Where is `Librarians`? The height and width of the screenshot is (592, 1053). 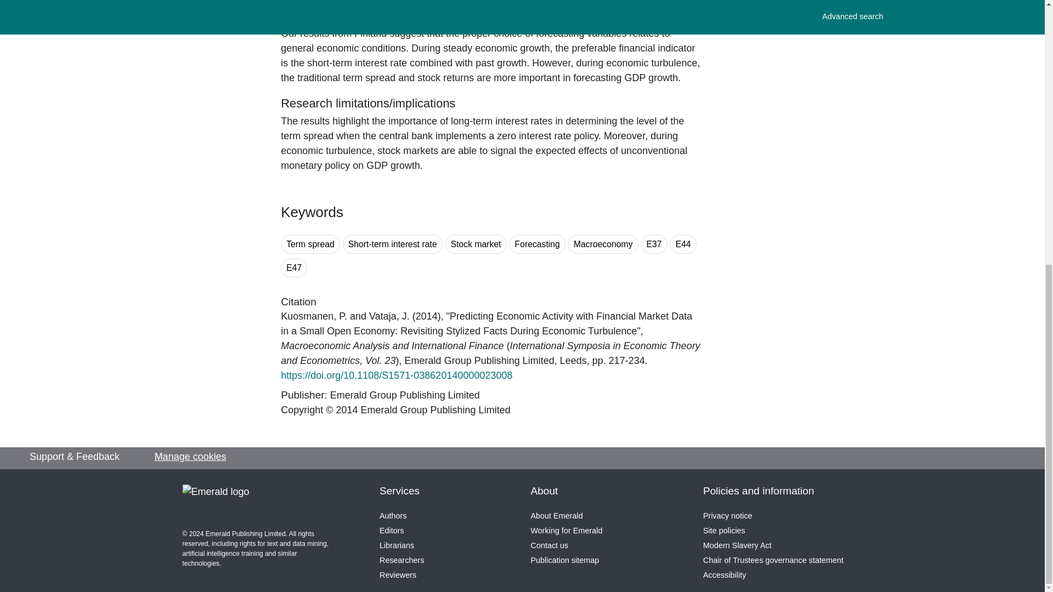
Librarians is located at coordinates (396, 545).